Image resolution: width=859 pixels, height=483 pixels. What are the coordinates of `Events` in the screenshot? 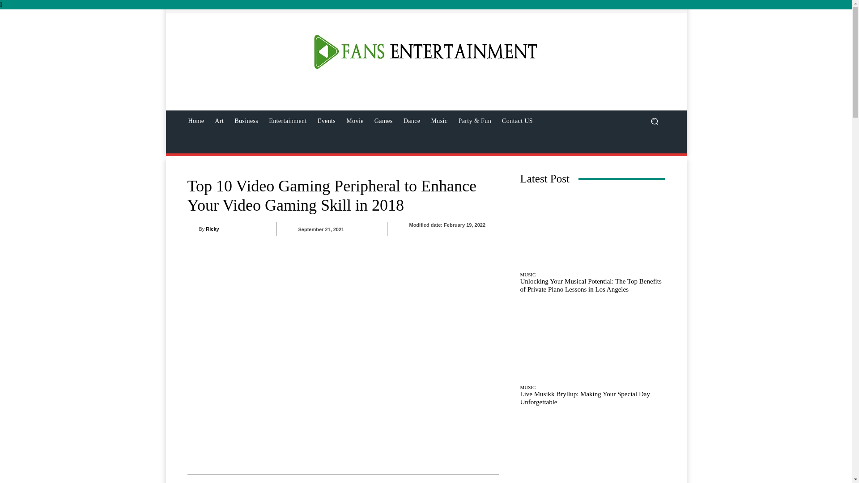 It's located at (327, 121).